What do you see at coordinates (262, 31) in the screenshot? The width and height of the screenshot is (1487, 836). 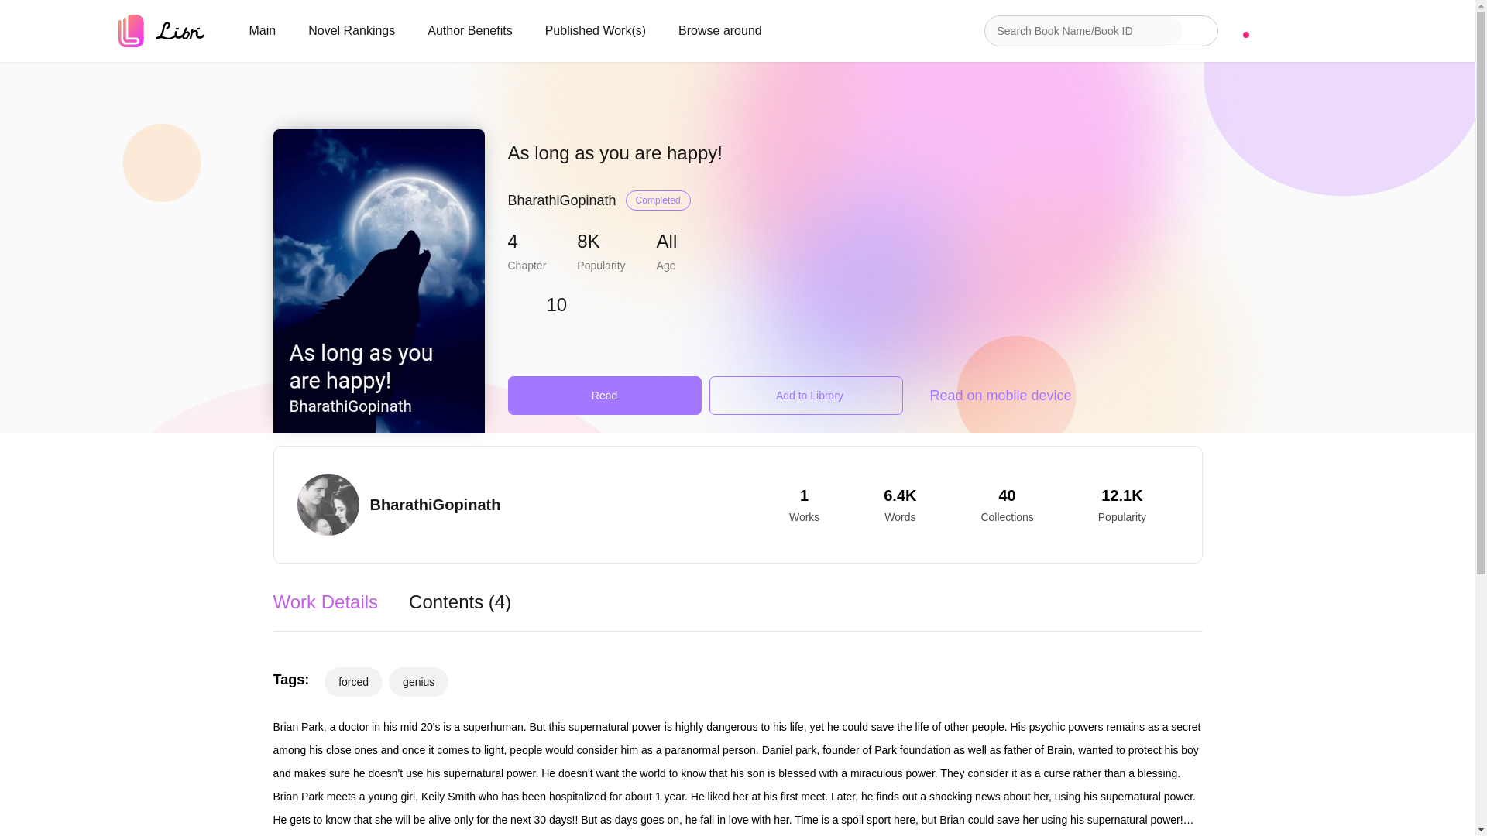 I see `Main` at bounding box center [262, 31].